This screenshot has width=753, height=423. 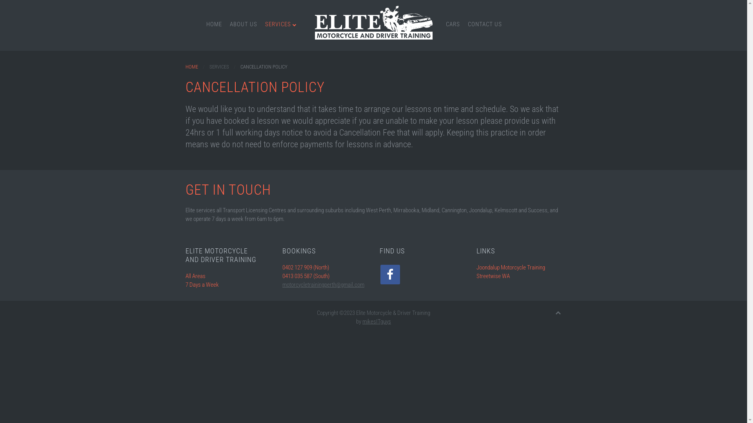 What do you see at coordinates (281, 24) in the screenshot?
I see `SERVICES` at bounding box center [281, 24].